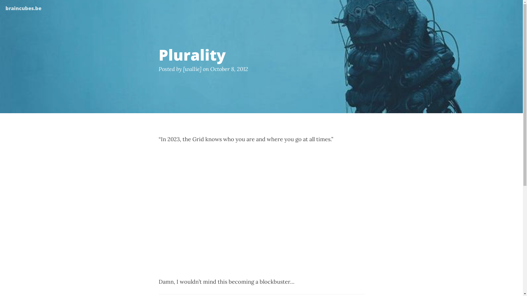 Image resolution: width=527 pixels, height=296 pixels. What do you see at coordinates (24, 7) in the screenshot?
I see `braincubes.be` at bounding box center [24, 7].